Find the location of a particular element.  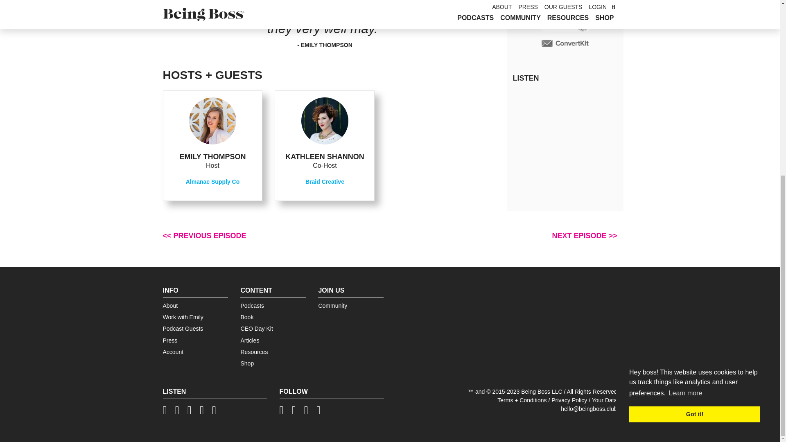

Learn more is located at coordinates (685, 106).